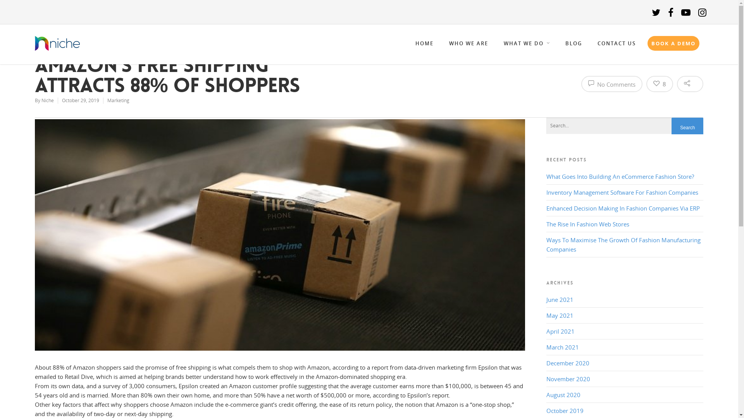 The width and height of the screenshot is (744, 418). What do you see at coordinates (622, 192) in the screenshot?
I see `Inventory Management Software For Fashion Companies` at bounding box center [622, 192].